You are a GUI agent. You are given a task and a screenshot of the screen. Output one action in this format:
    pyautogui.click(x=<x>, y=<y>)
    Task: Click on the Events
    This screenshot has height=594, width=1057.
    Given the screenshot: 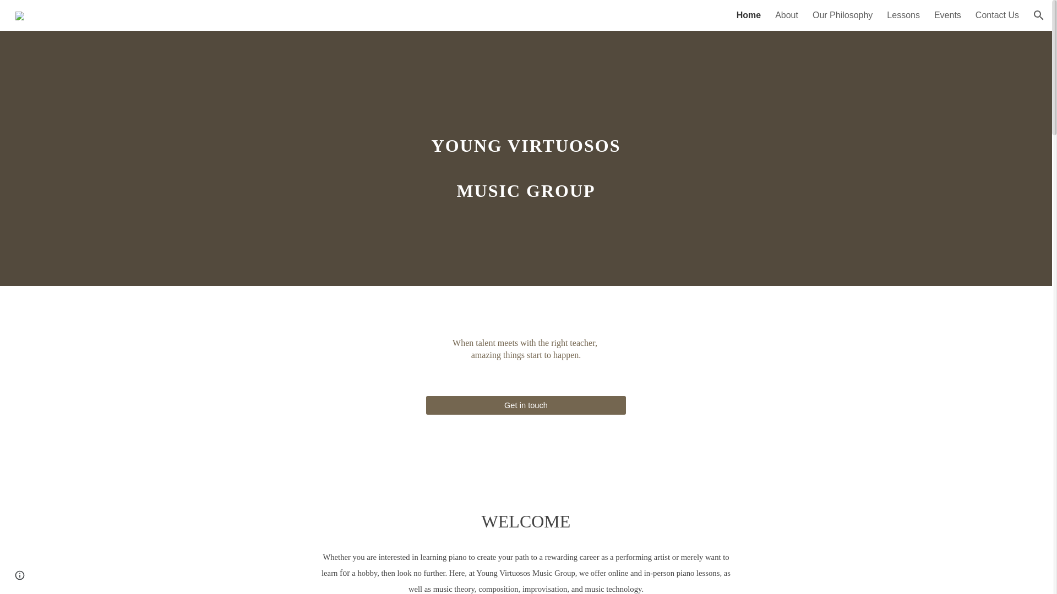 What is the action you would take?
    pyautogui.click(x=947, y=15)
    